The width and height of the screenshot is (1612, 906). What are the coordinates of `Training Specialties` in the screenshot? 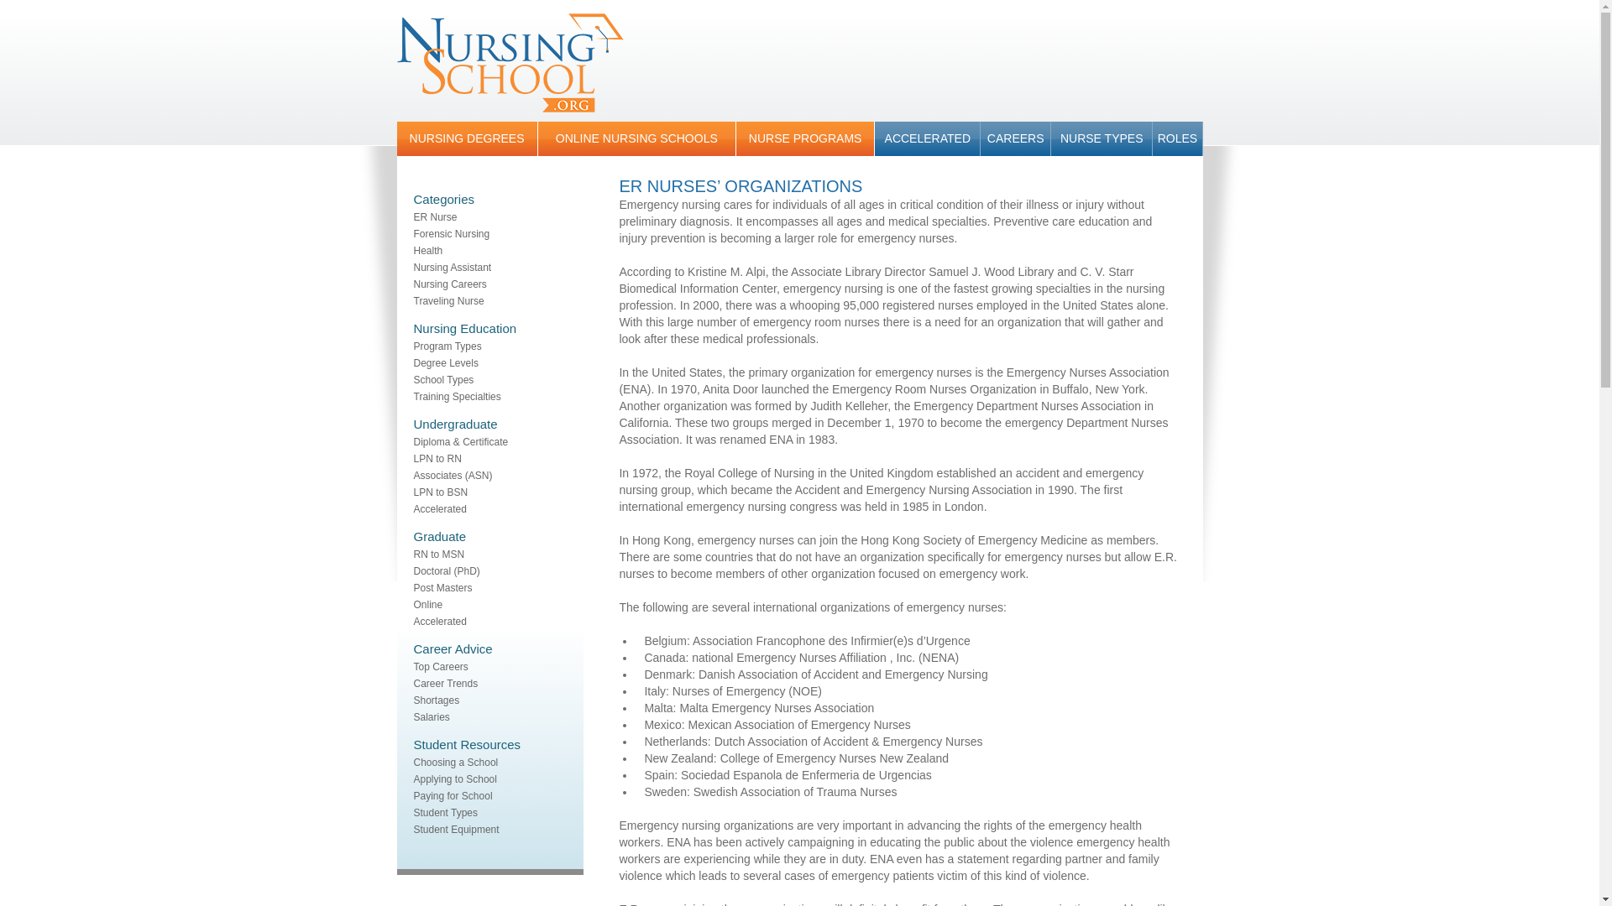 It's located at (456, 396).